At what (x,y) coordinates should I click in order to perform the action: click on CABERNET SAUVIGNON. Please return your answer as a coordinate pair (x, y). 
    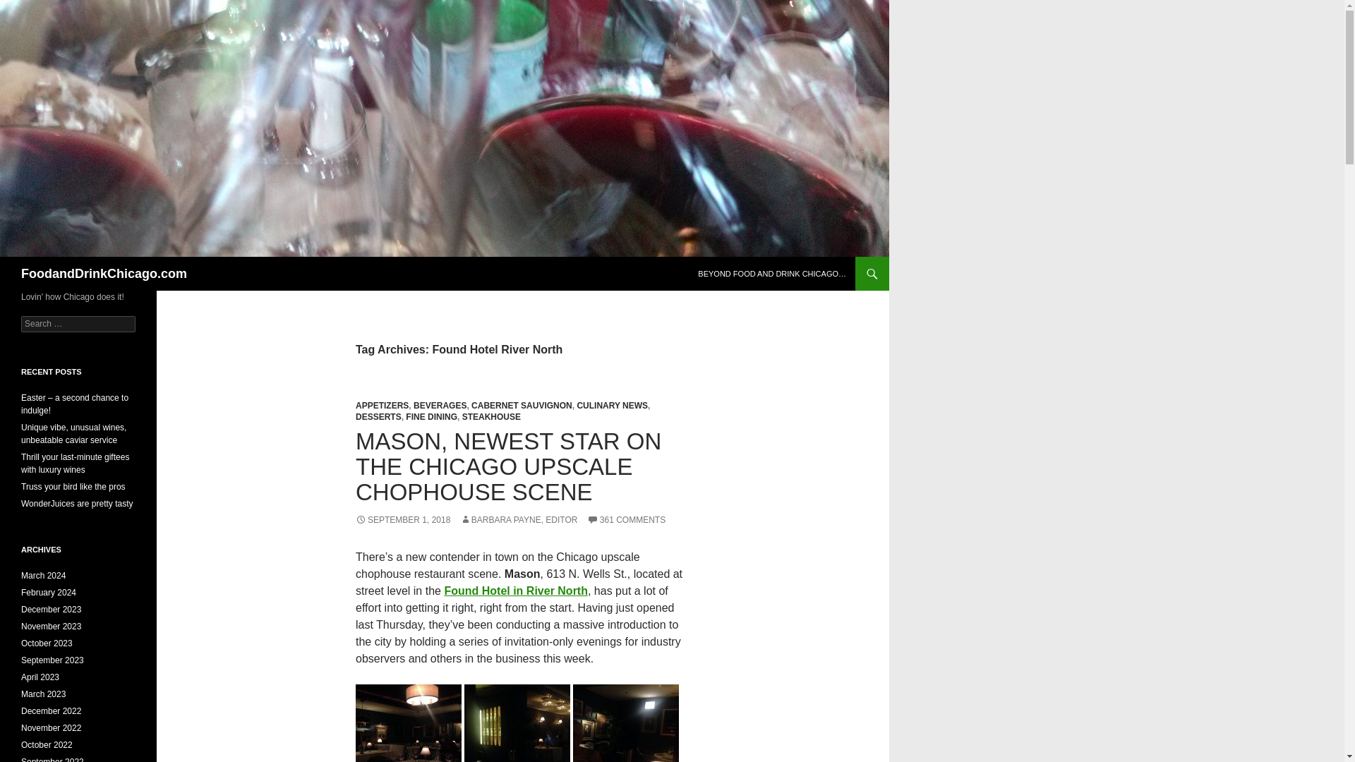
    Looking at the image, I should click on (522, 406).